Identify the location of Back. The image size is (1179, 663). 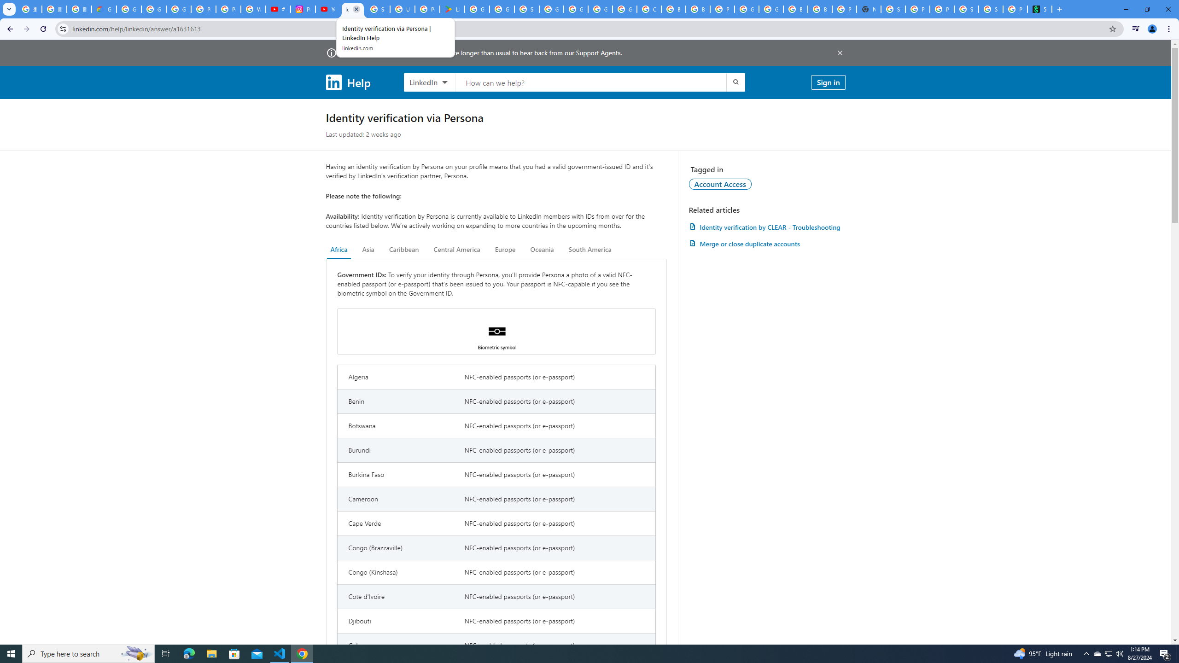
(9, 29).